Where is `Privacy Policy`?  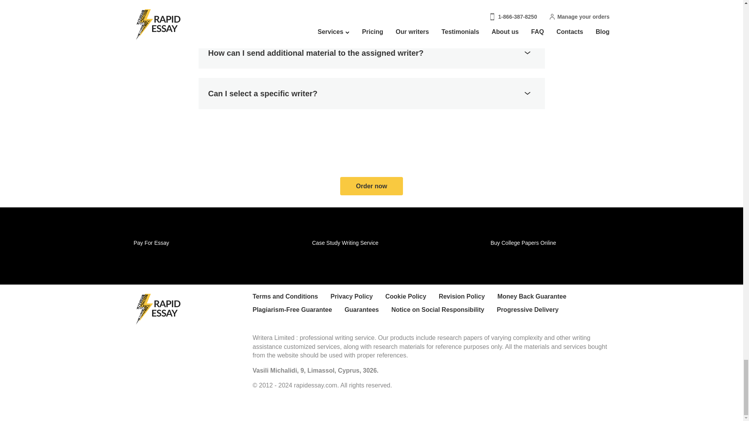 Privacy Policy is located at coordinates (358, 299).